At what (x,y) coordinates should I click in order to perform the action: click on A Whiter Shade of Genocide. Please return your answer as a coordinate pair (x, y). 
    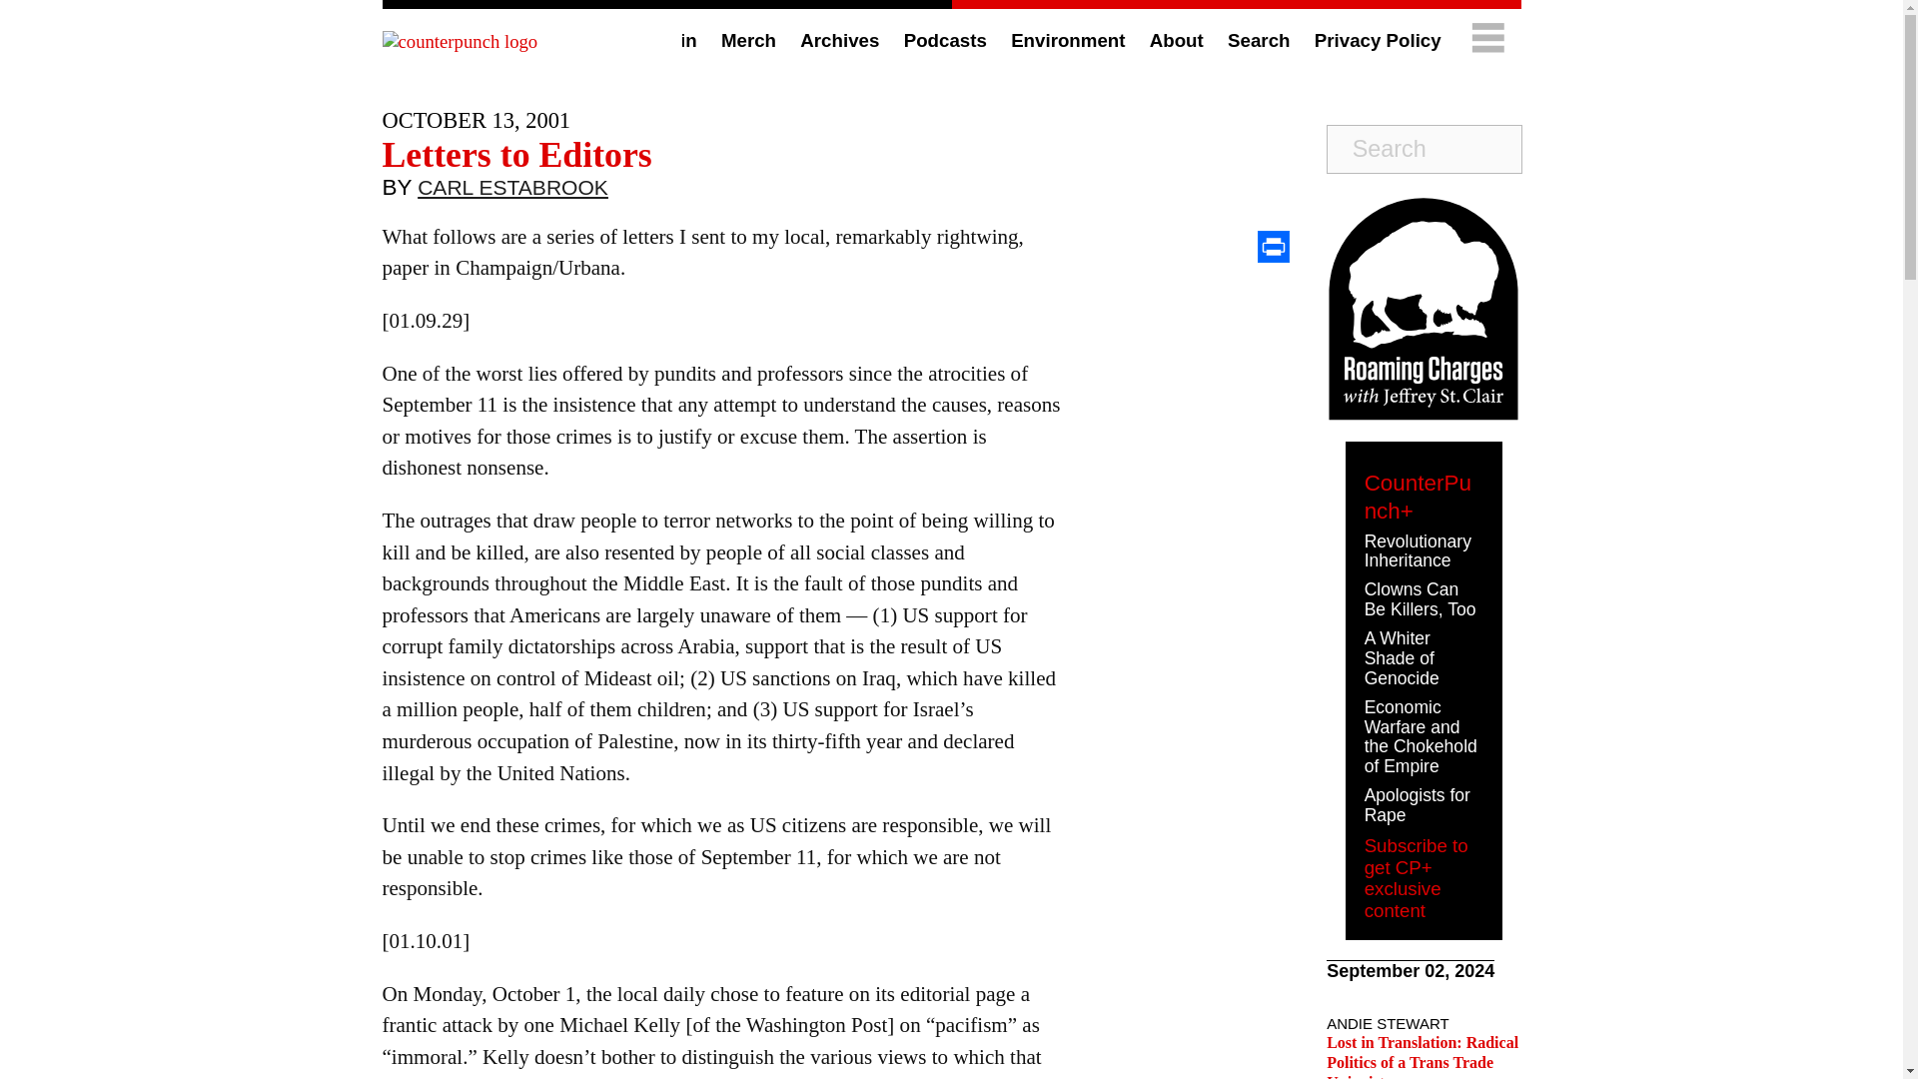
    Looking at the image, I should click on (1402, 657).